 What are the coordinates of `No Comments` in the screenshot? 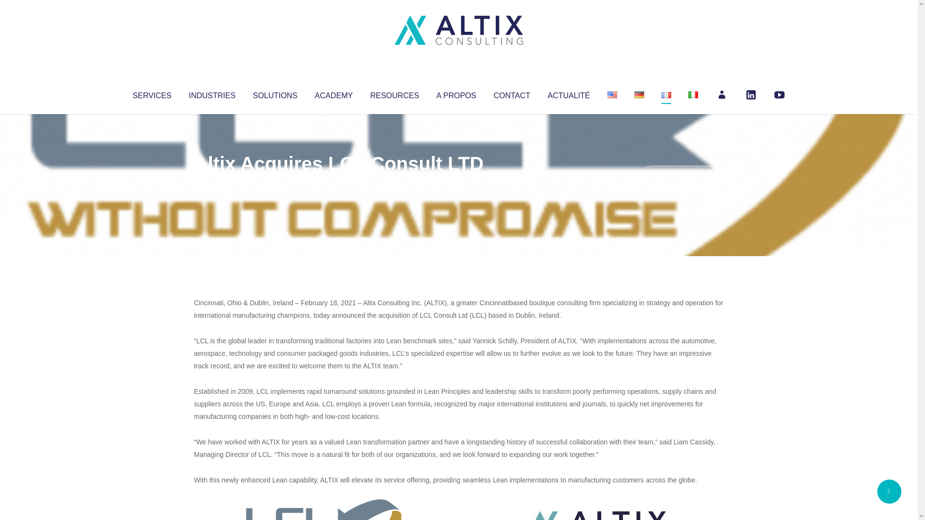 It's located at (682, 176).